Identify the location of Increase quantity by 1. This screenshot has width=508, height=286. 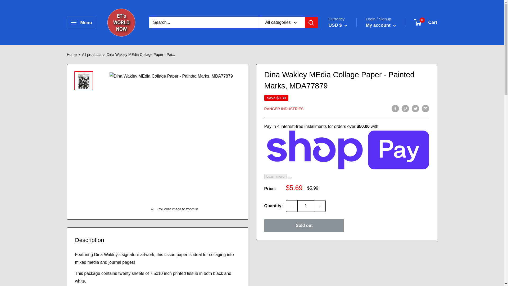
(320, 206).